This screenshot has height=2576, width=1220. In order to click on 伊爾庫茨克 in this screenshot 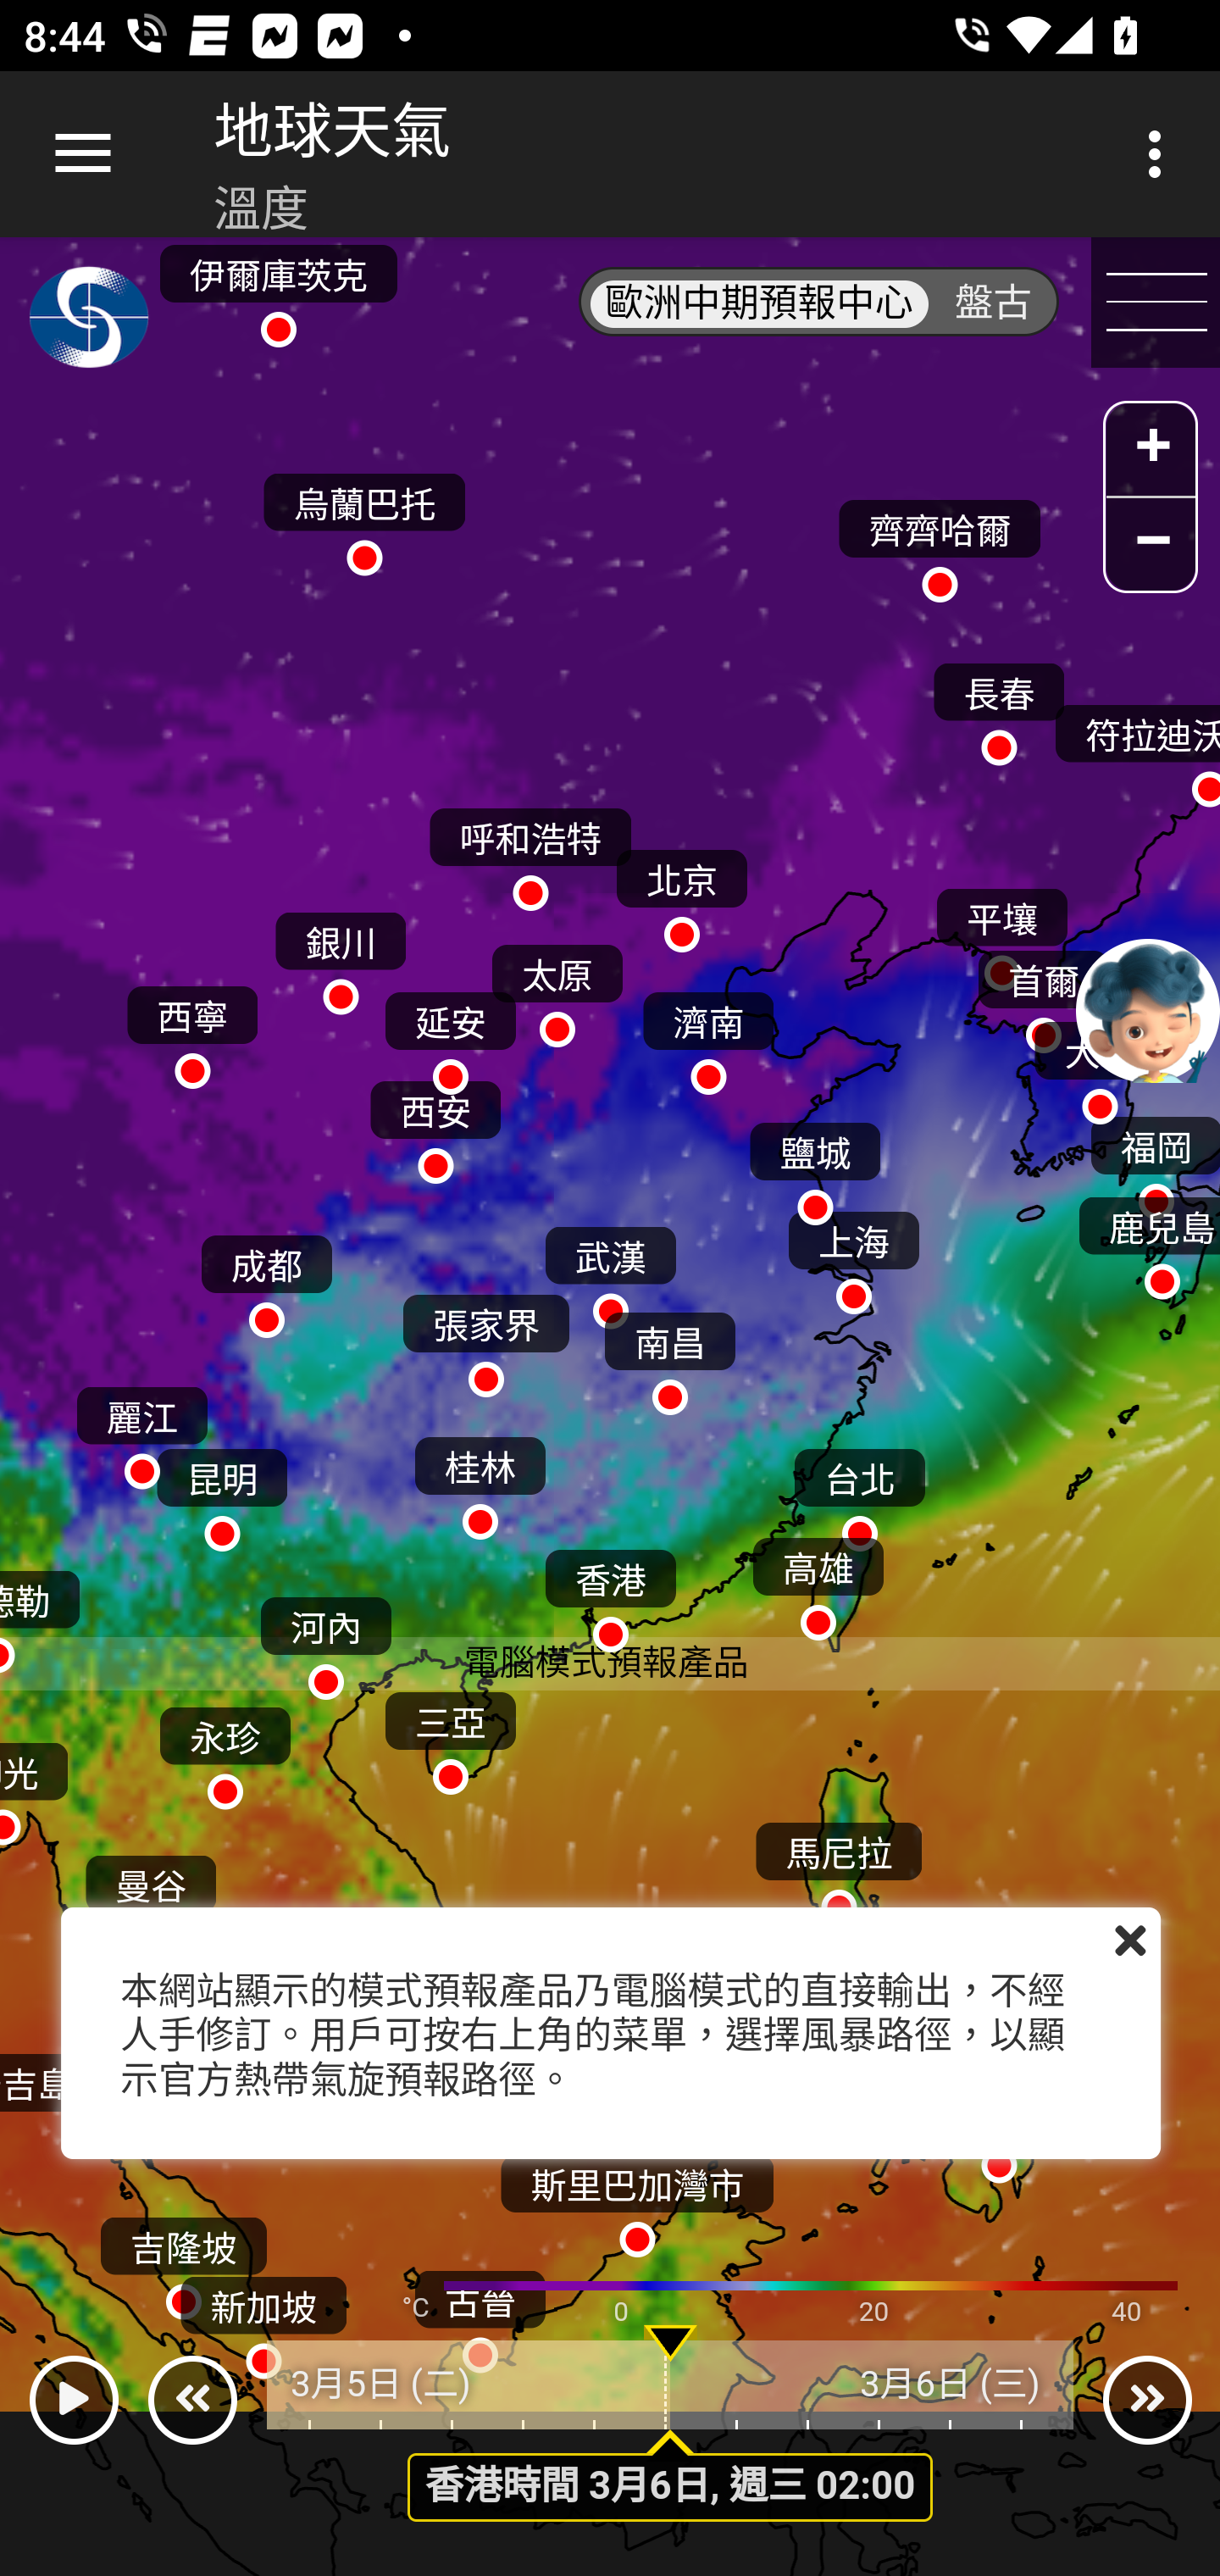, I will do `click(278, 286)`.